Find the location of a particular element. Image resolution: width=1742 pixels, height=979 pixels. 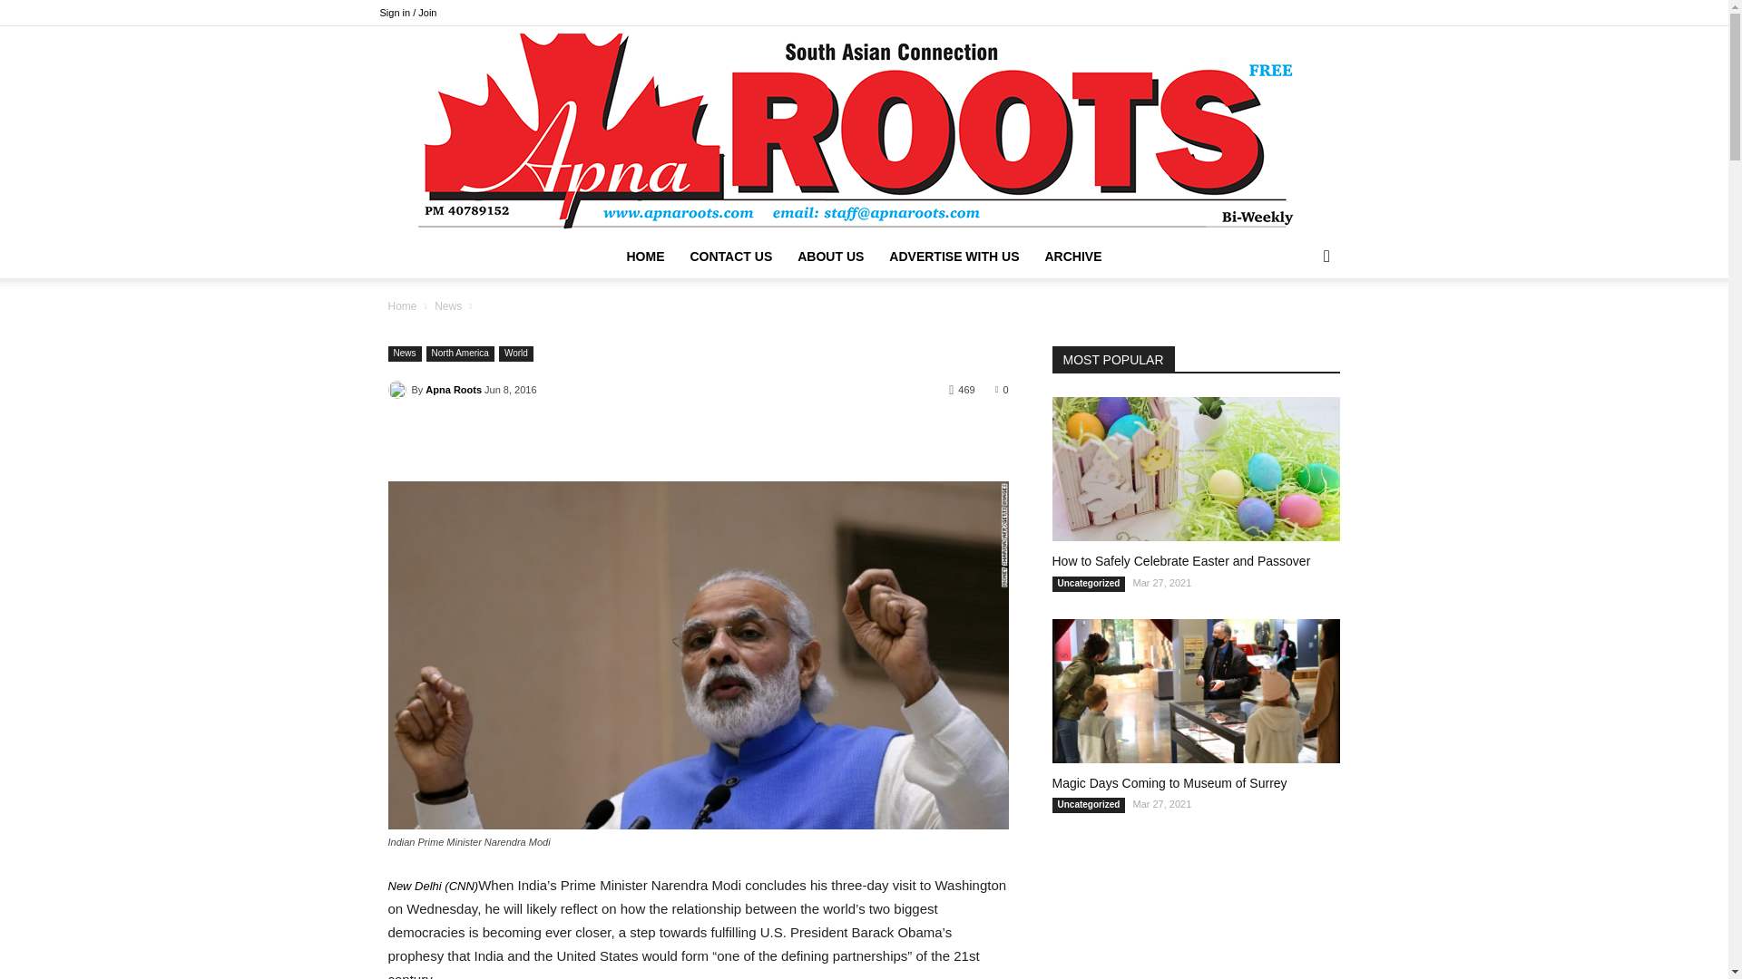

Magic Days Coming to Museum of Surrey is located at coordinates (1196, 691).